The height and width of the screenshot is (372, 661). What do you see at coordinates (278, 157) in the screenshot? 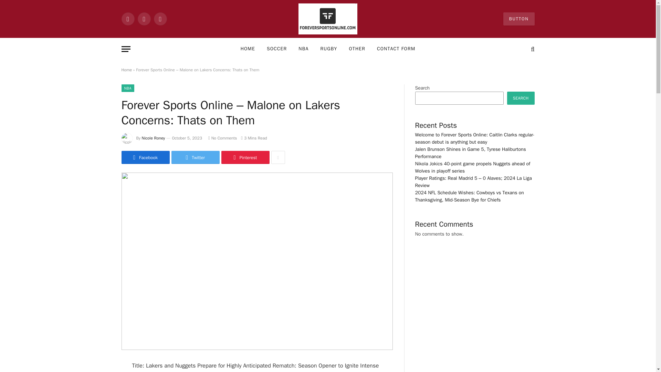
I see `Show More Social Sharing` at bounding box center [278, 157].